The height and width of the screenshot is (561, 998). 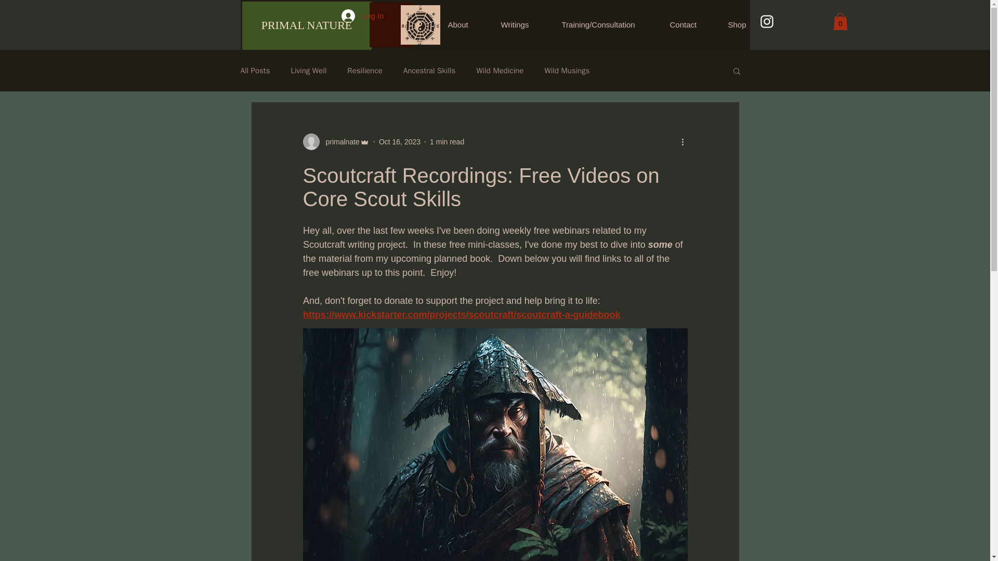 I want to click on primalnate, so click(x=336, y=142).